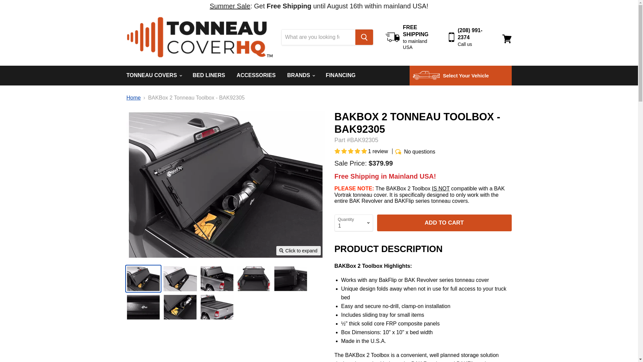  Describe the element at coordinates (301, 75) in the screenshot. I see `BRANDS` at that location.